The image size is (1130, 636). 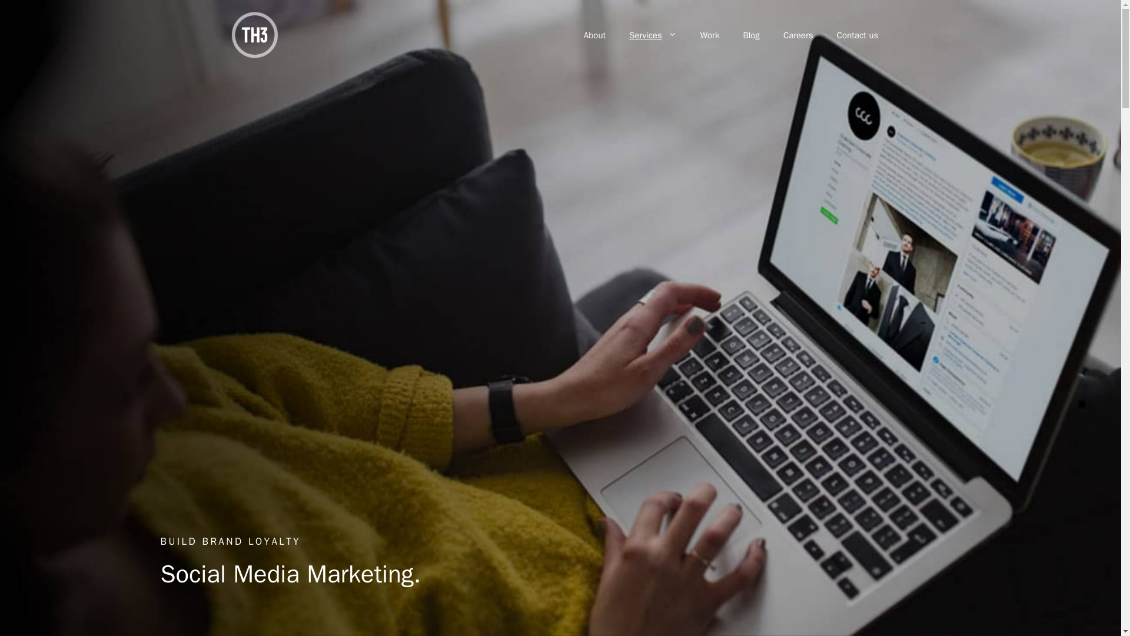 What do you see at coordinates (857, 35) in the screenshot?
I see `Contact us` at bounding box center [857, 35].